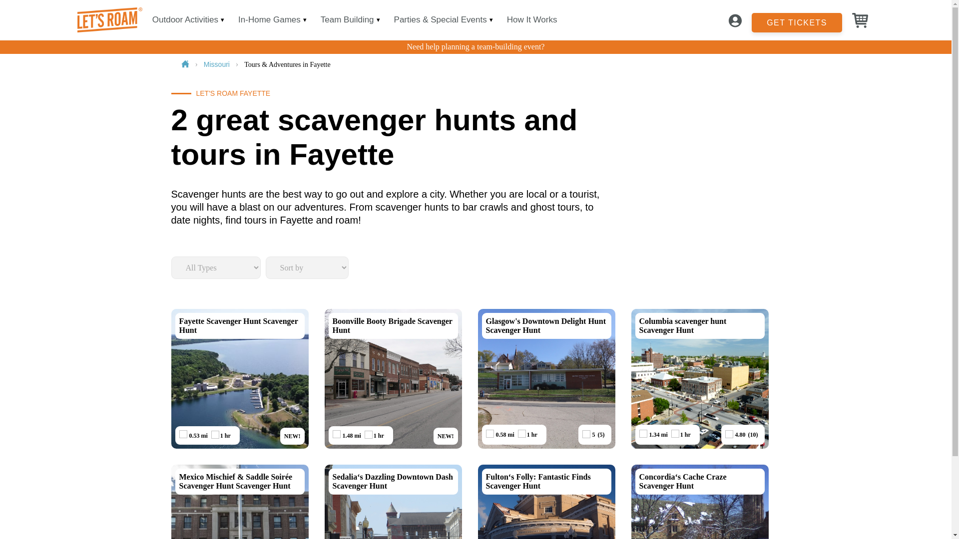 The image size is (959, 539). Describe the element at coordinates (532, 20) in the screenshot. I see `GET TICKETS` at that location.